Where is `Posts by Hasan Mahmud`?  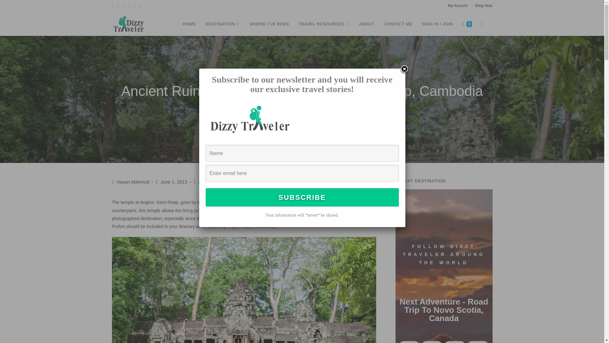
Posts by Hasan Mahmud is located at coordinates (133, 182).